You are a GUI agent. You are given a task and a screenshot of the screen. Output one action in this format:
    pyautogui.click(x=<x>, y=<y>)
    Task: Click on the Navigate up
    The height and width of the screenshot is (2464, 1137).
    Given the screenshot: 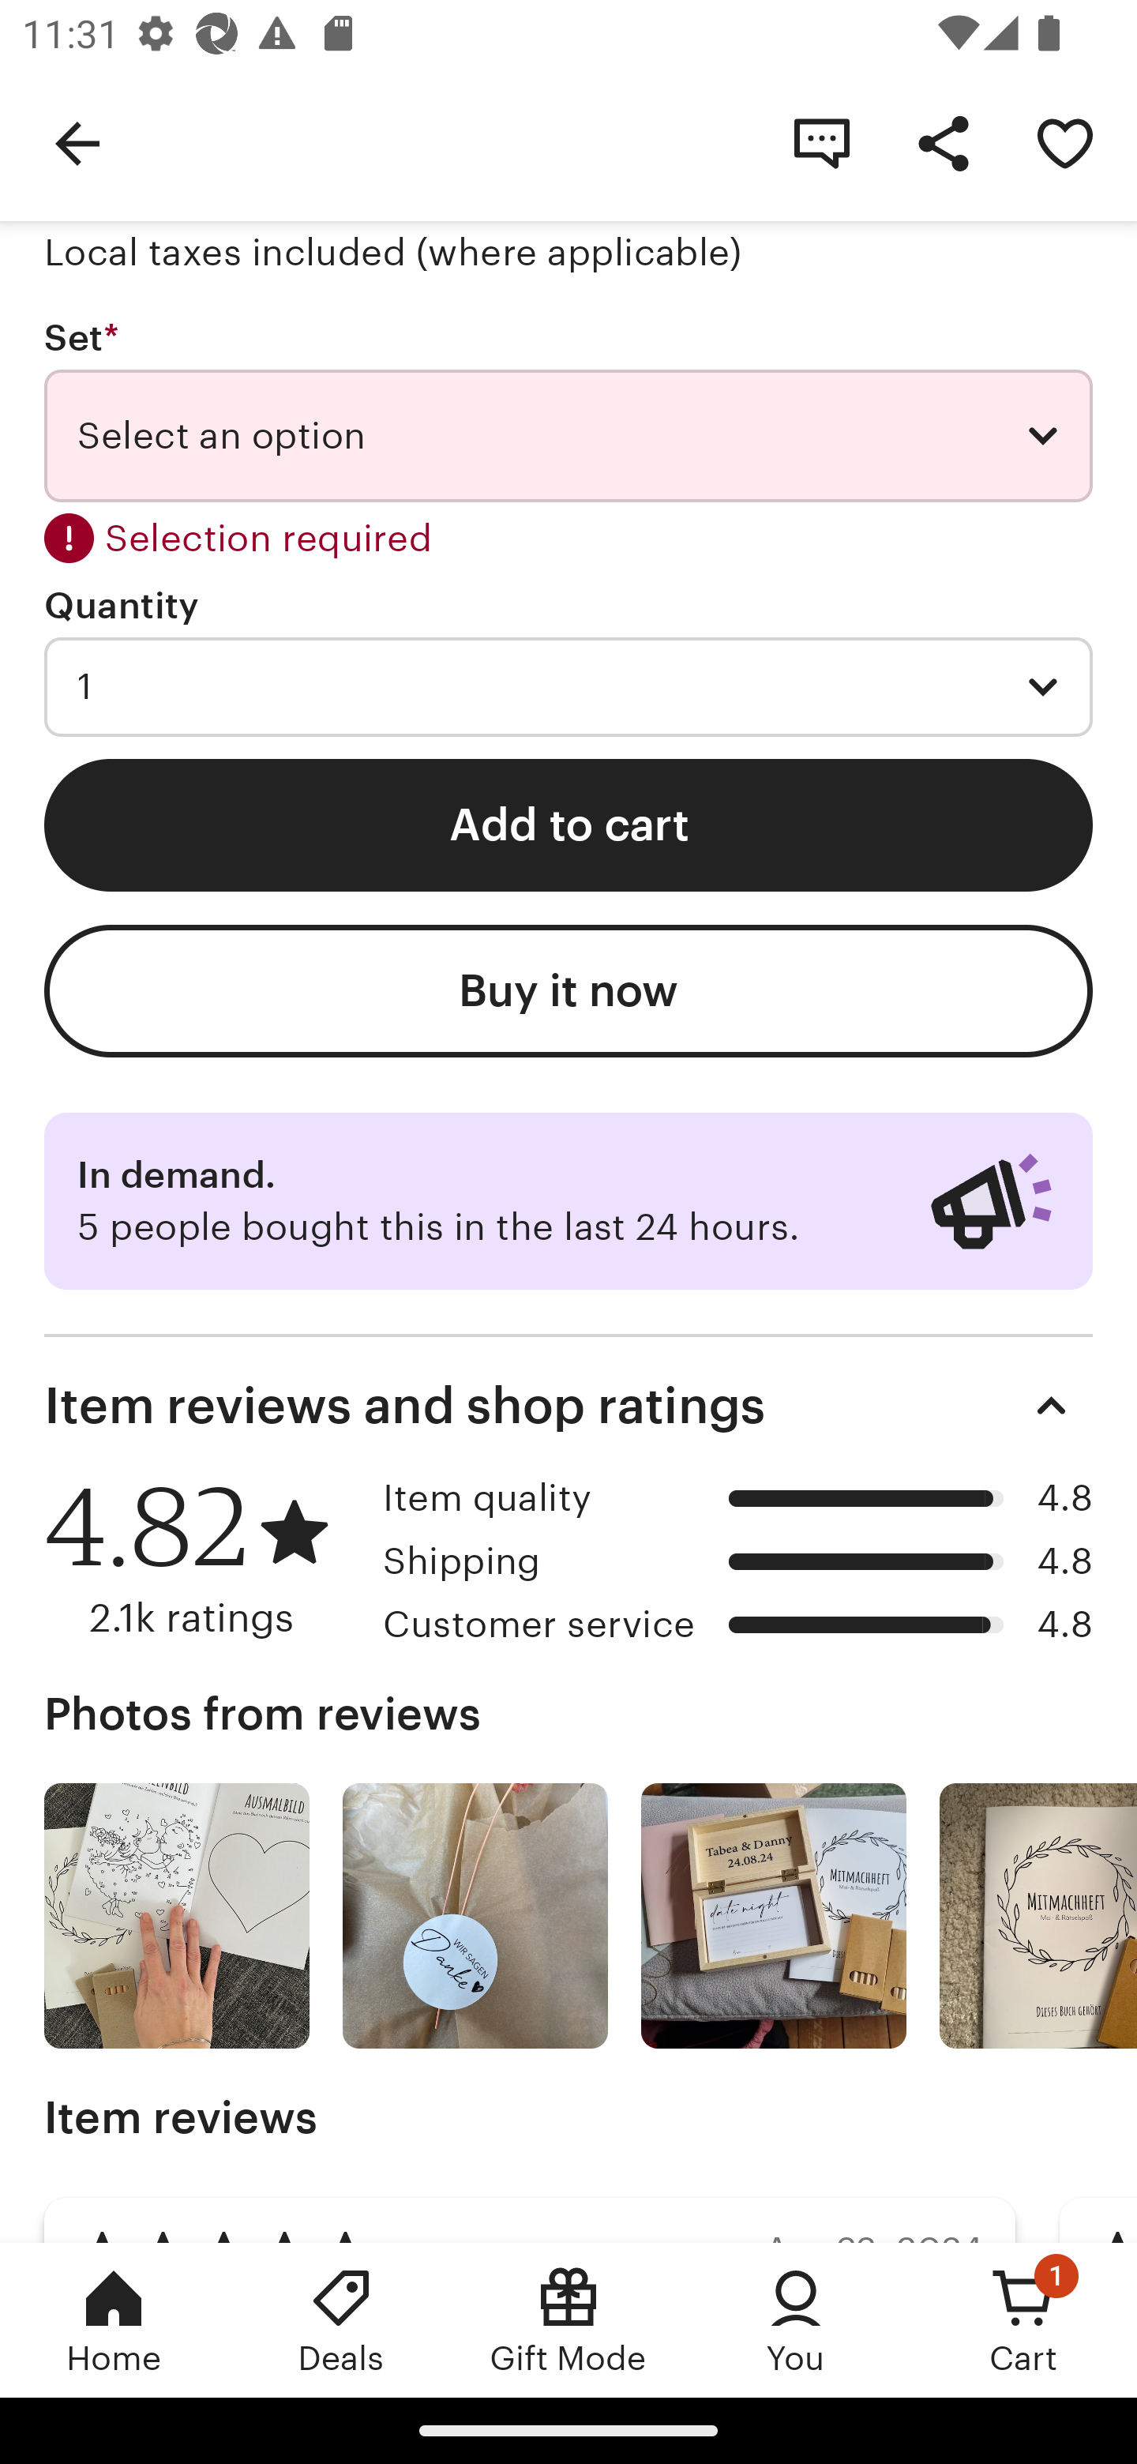 What is the action you would take?
    pyautogui.click(x=77, y=142)
    